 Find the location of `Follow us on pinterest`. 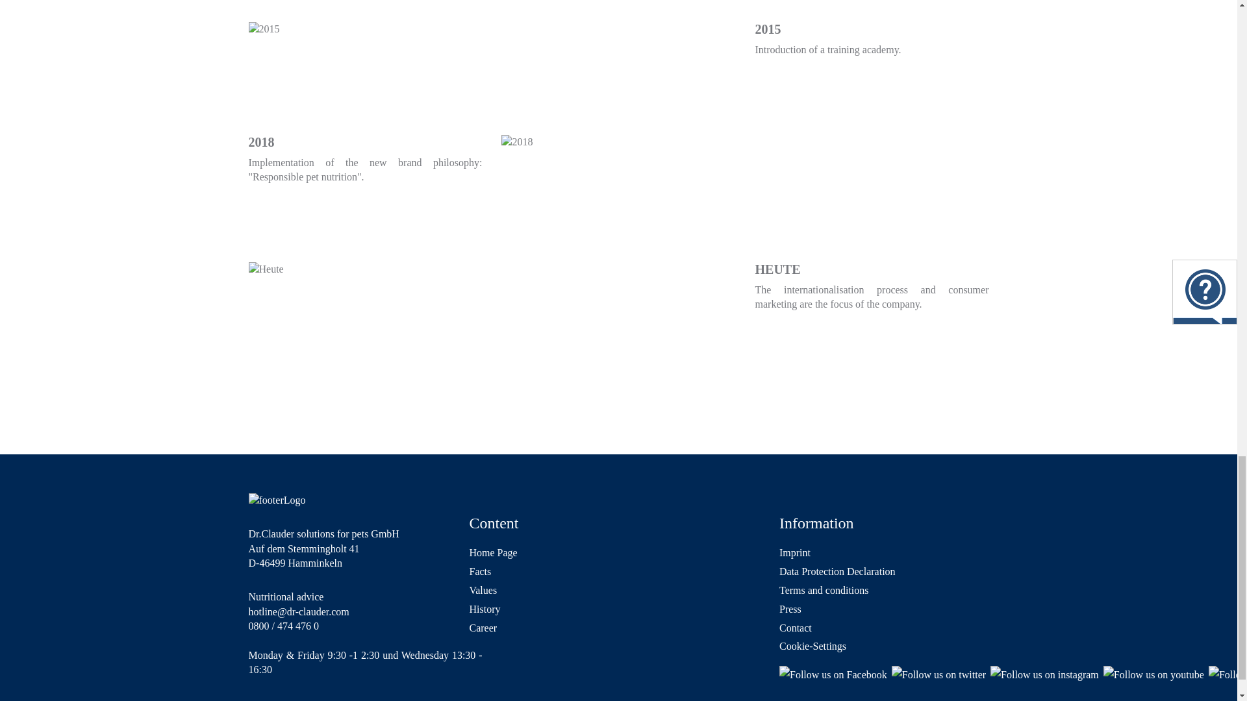

Follow us on pinterest is located at coordinates (1228, 675).